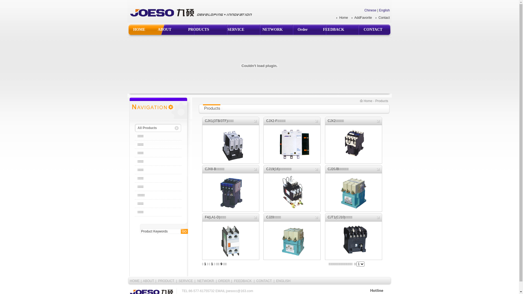 The height and width of the screenshot is (294, 523). What do you see at coordinates (135, 281) in the screenshot?
I see `HOME` at bounding box center [135, 281].